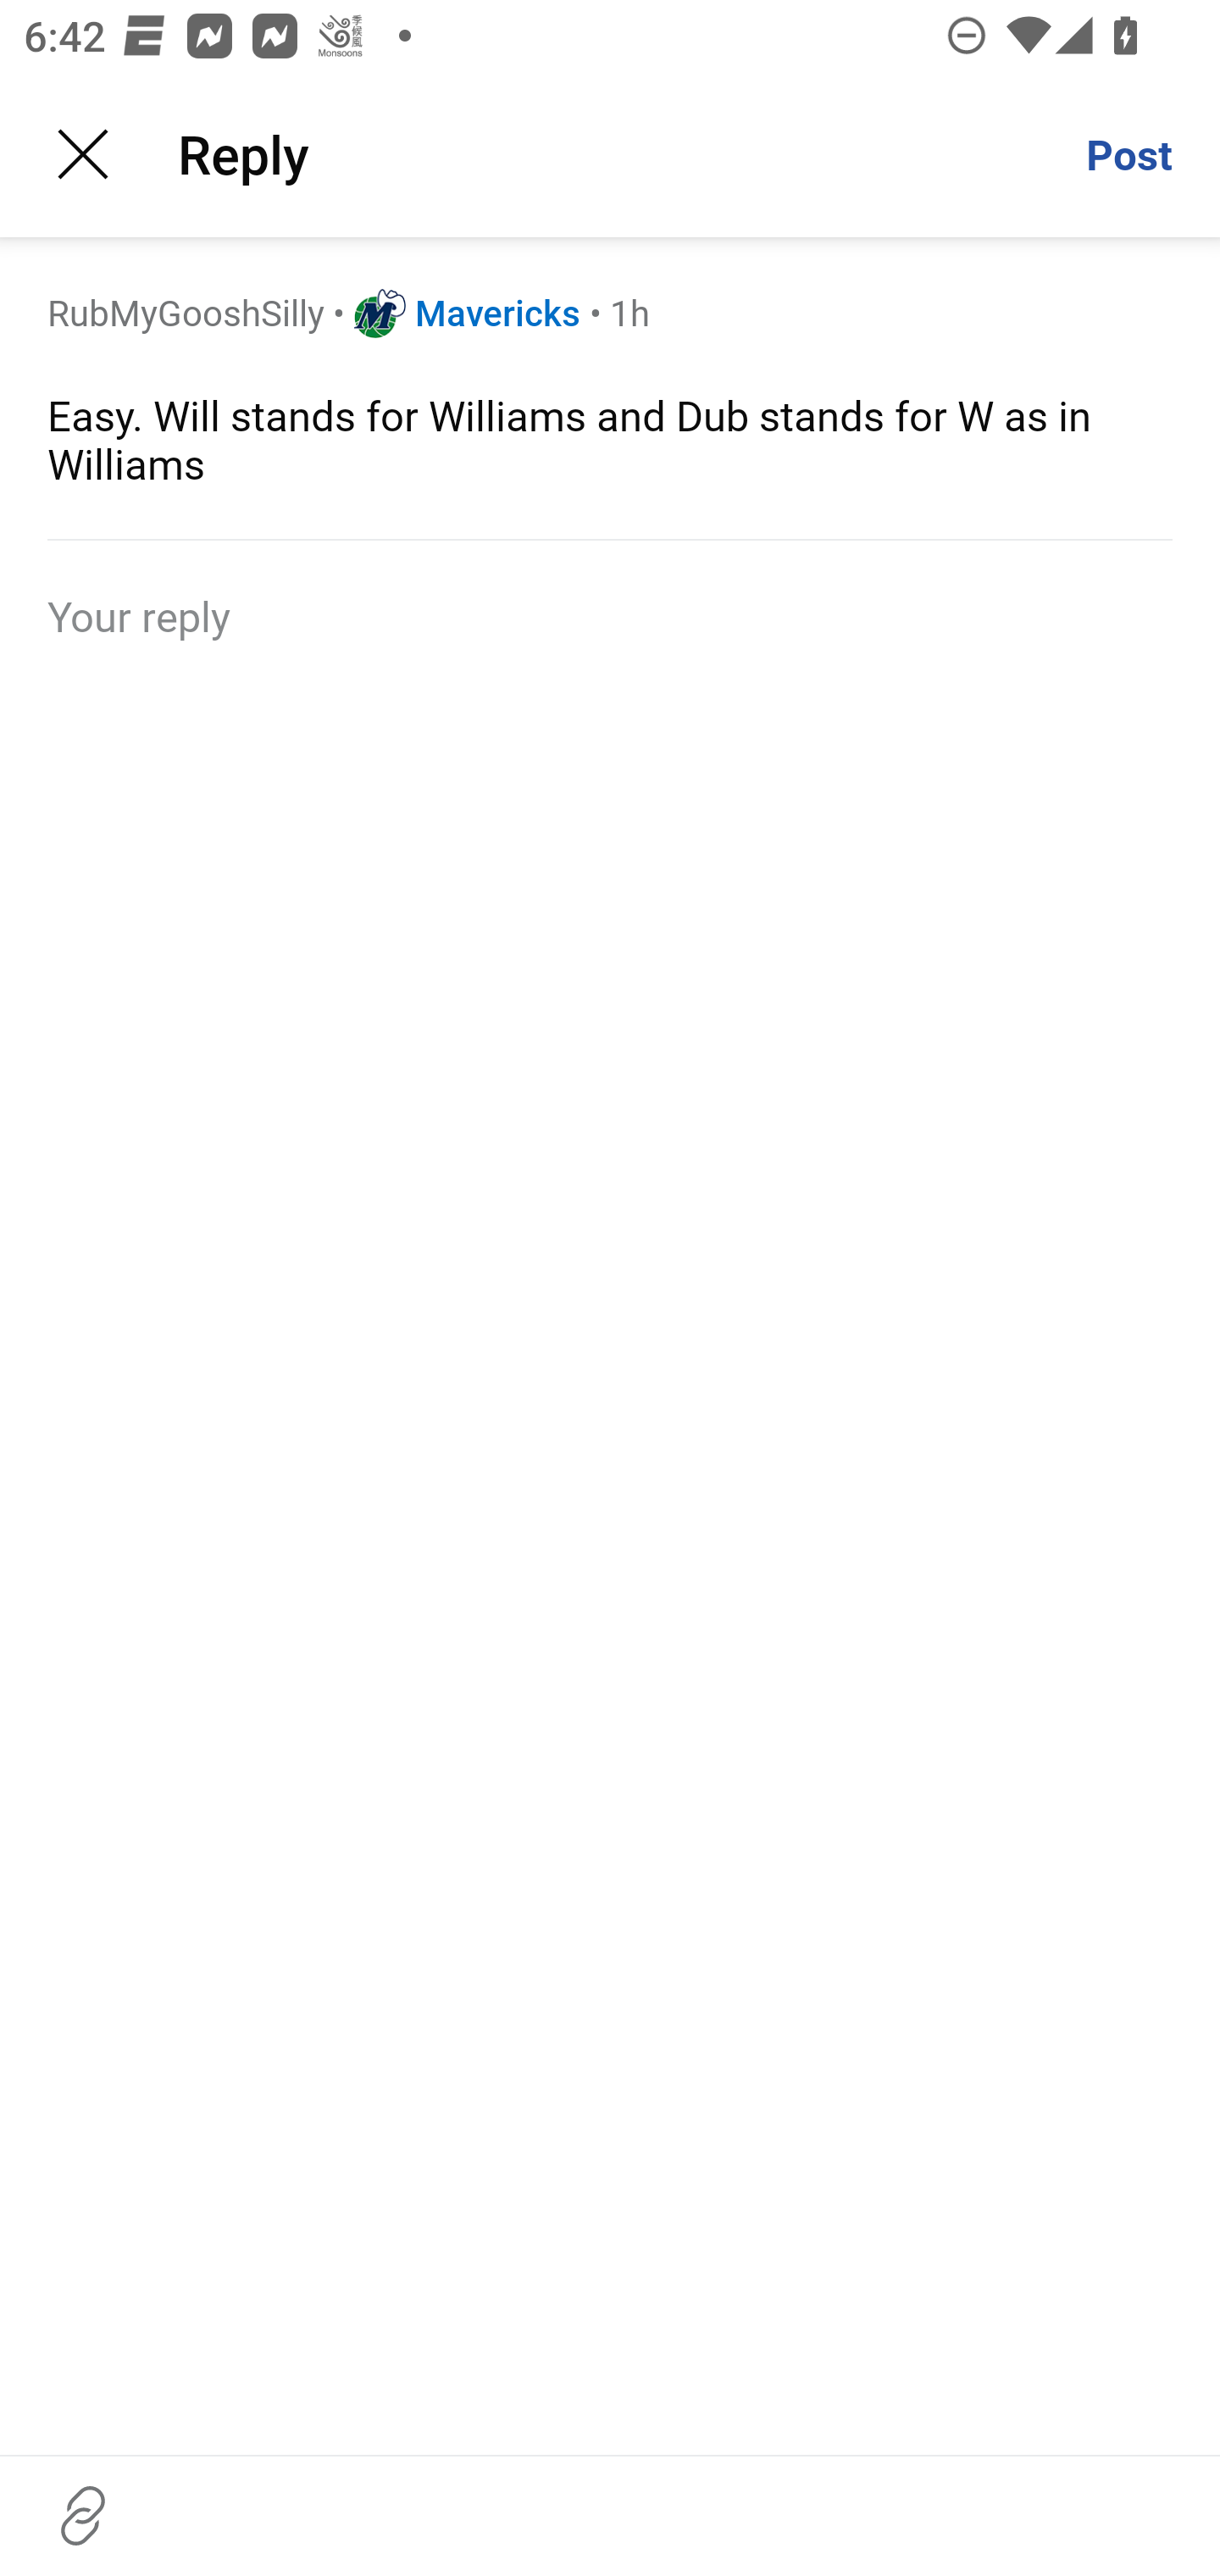  What do you see at coordinates (1128, 154) in the screenshot?
I see `Post` at bounding box center [1128, 154].